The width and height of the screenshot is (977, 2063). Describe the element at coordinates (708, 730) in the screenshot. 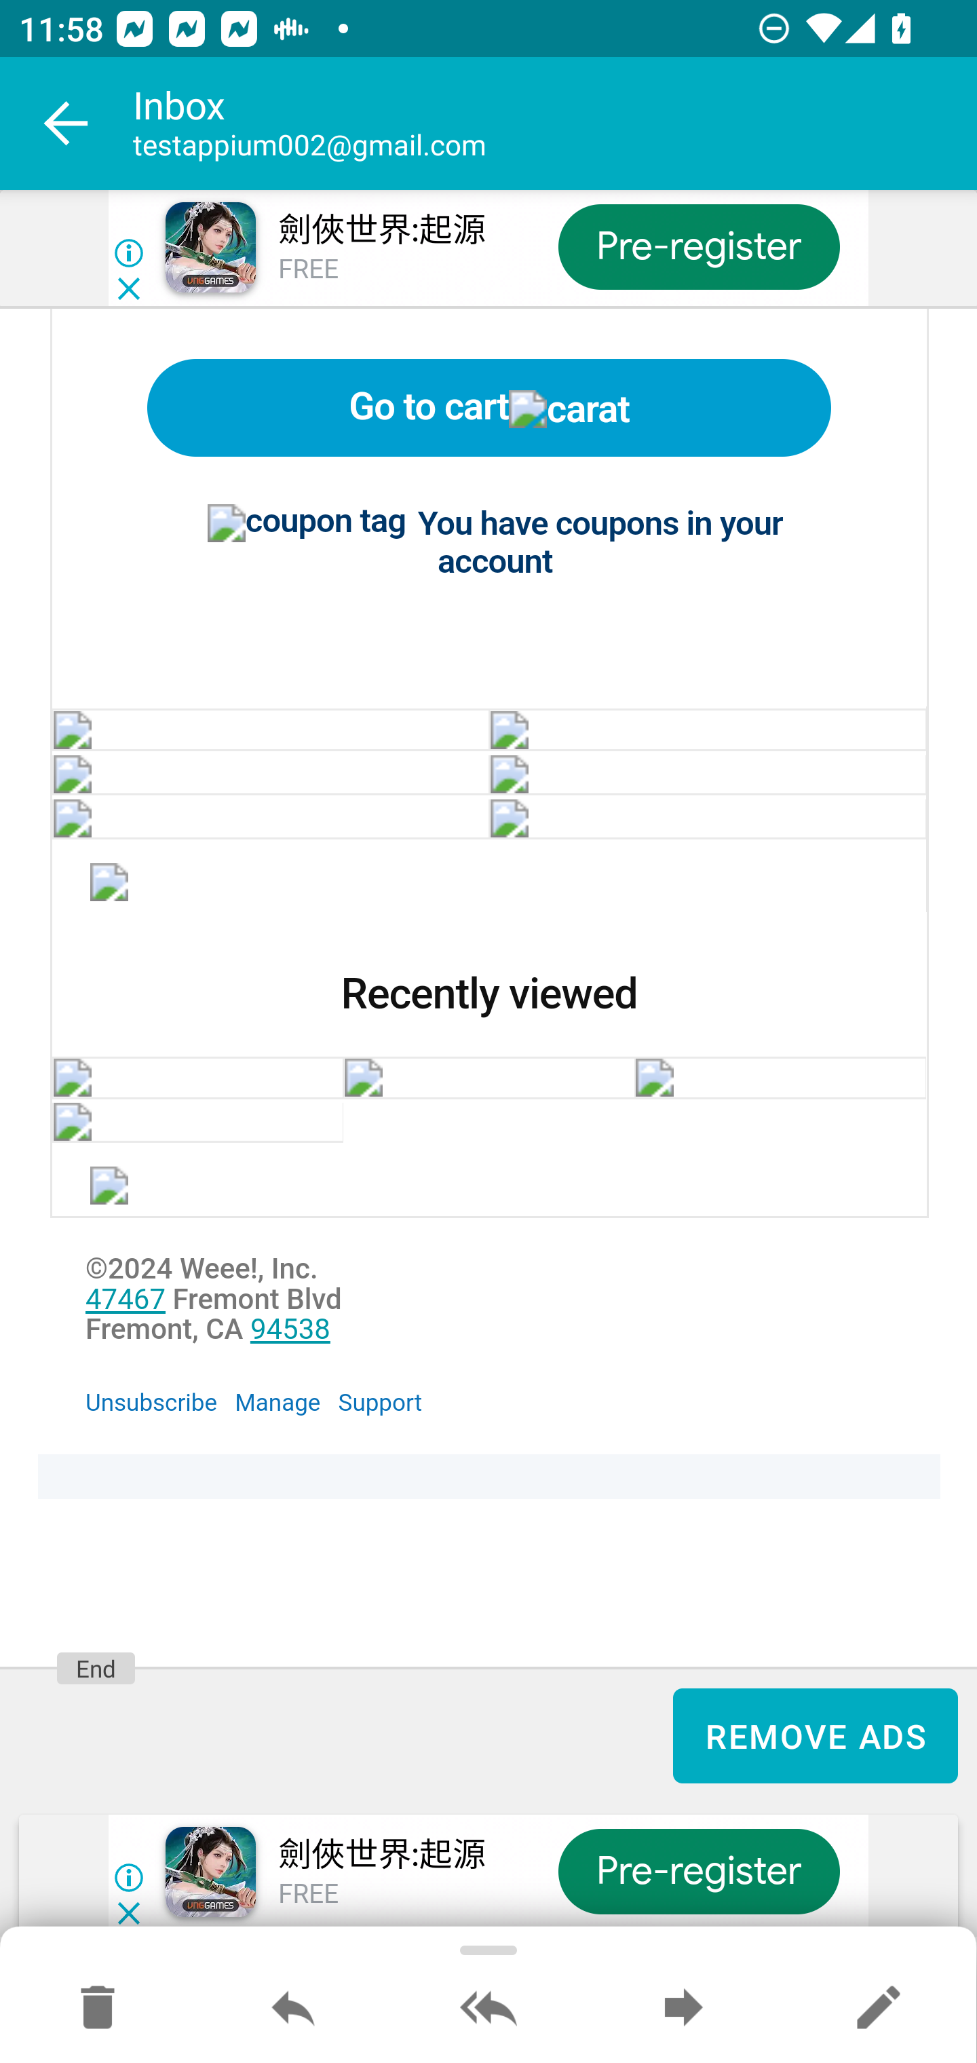

I see `data:` at that location.